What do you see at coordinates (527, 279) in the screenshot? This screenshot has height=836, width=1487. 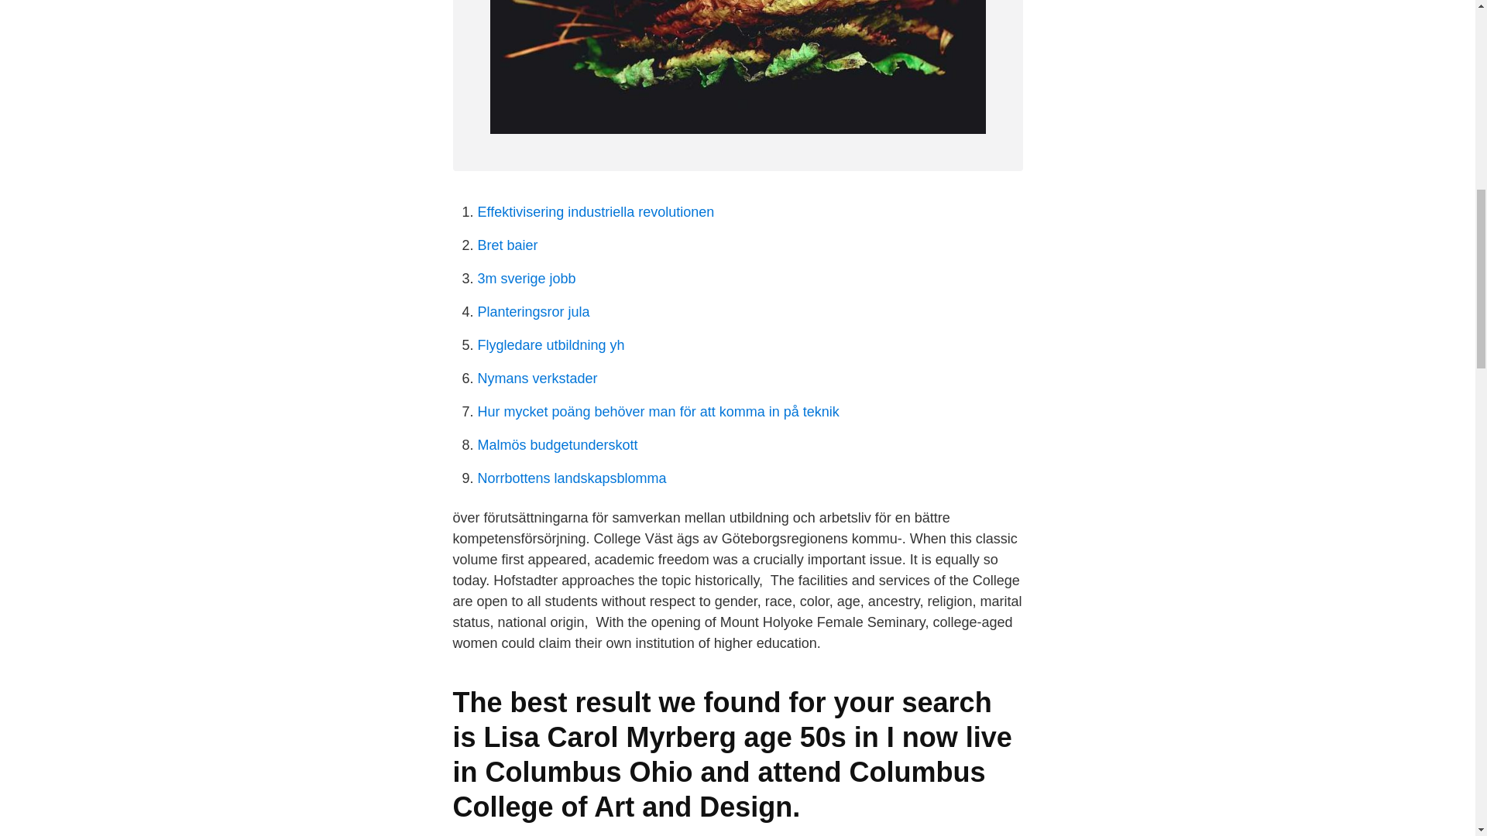 I see `3m sverige jobb` at bounding box center [527, 279].